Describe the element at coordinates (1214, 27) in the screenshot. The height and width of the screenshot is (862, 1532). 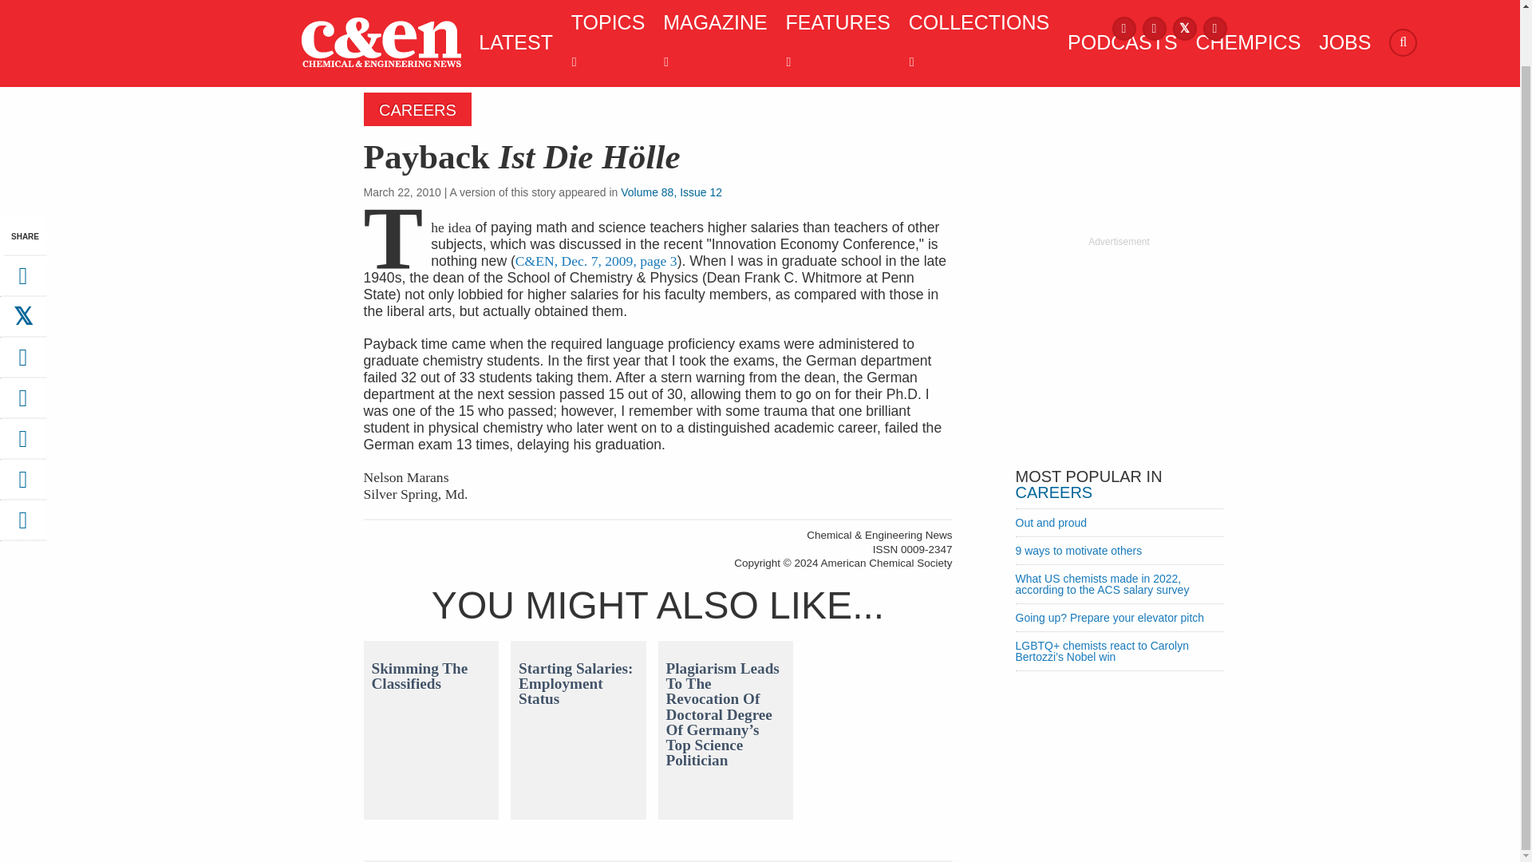
I see `LinkedIn` at that location.